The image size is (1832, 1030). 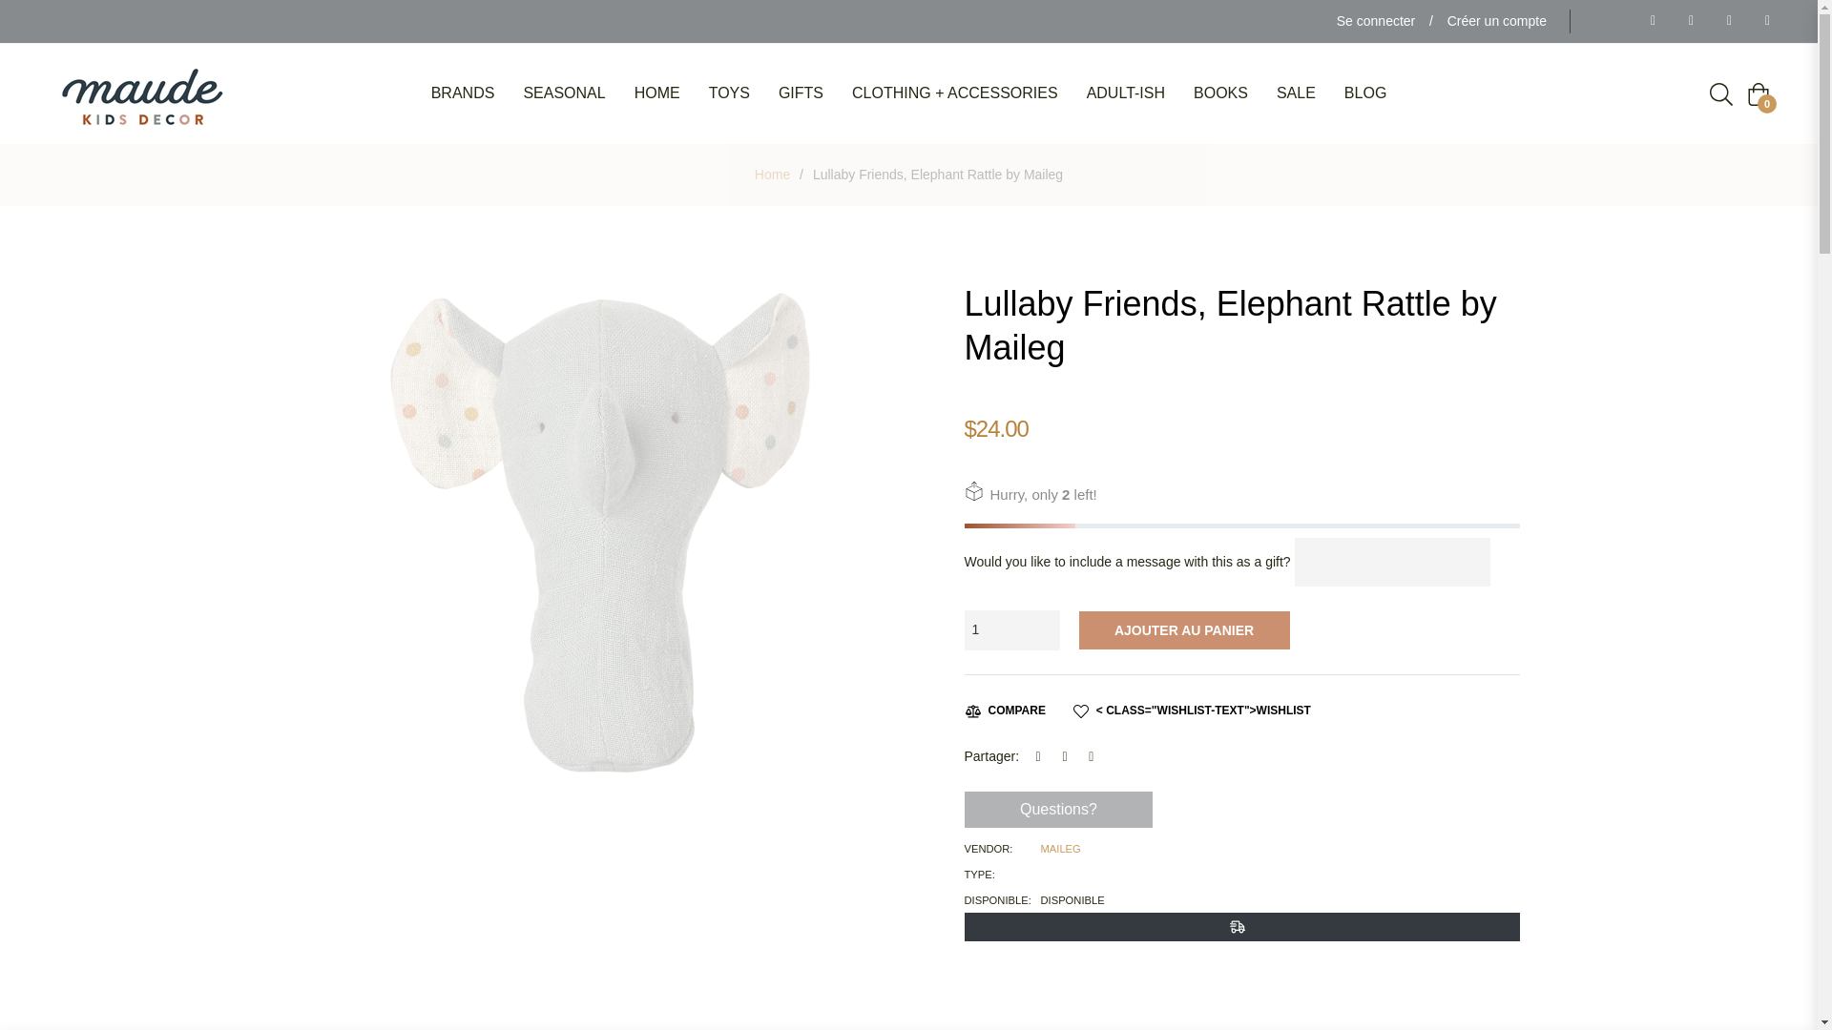 What do you see at coordinates (1647, 21) in the screenshot?
I see `Maude Kids Decor sur Facebook` at bounding box center [1647, 21].